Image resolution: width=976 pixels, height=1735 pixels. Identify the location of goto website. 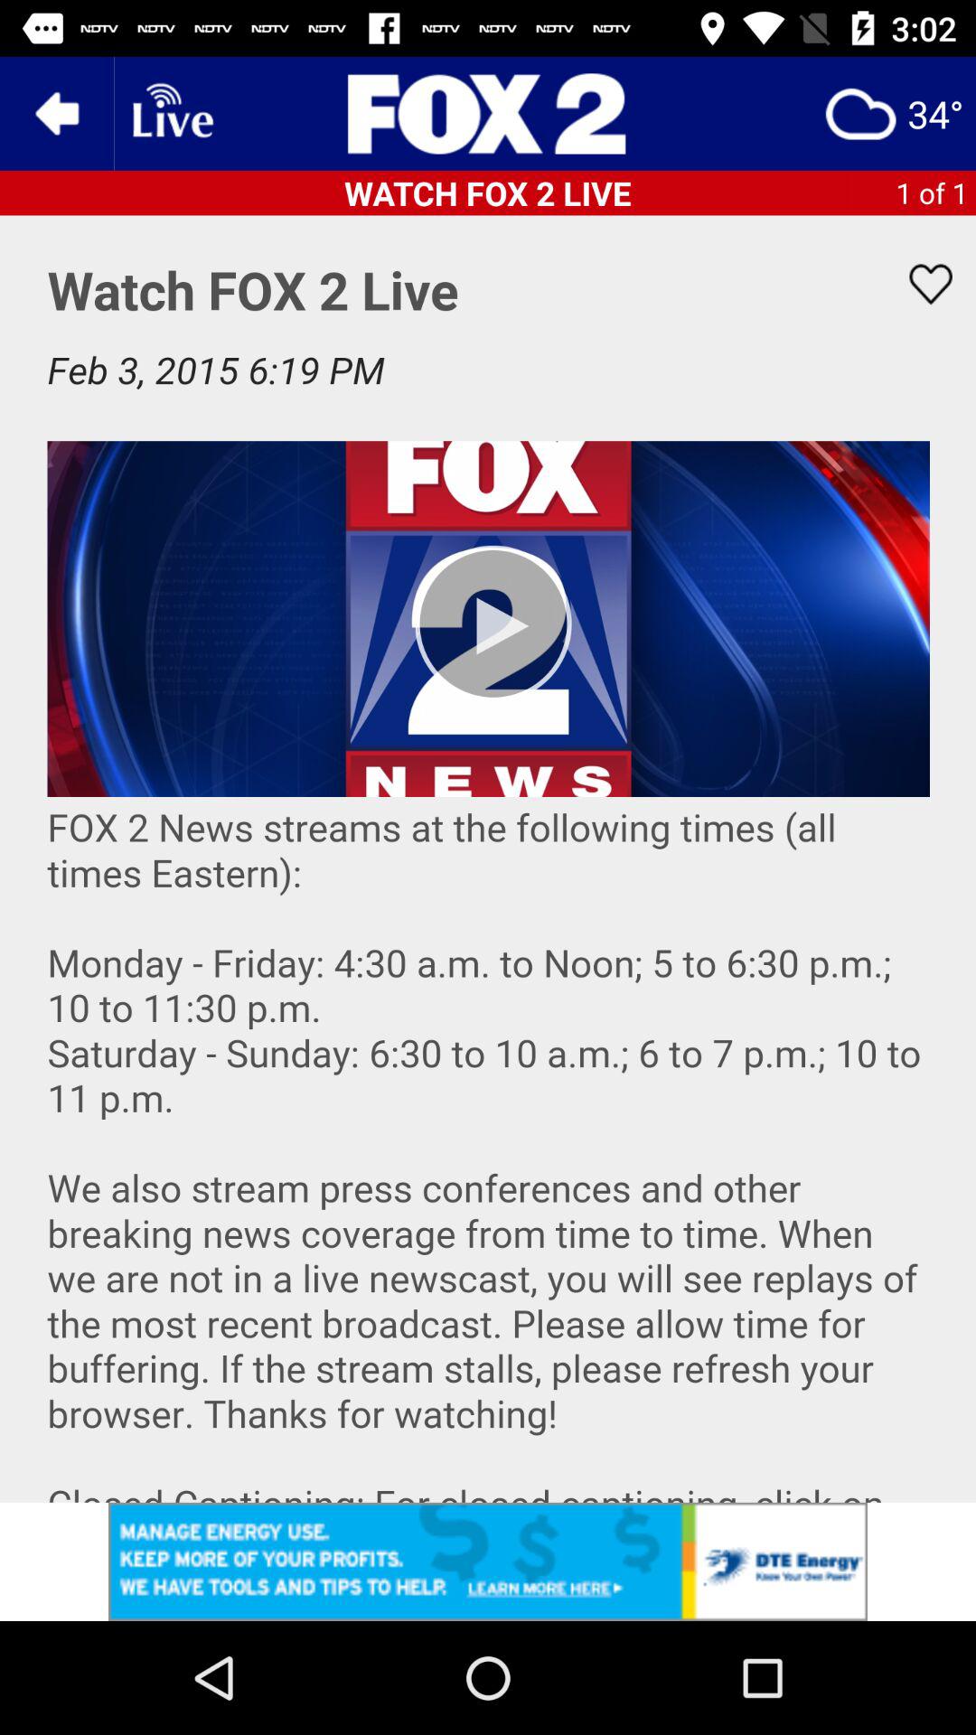
(488, 114).